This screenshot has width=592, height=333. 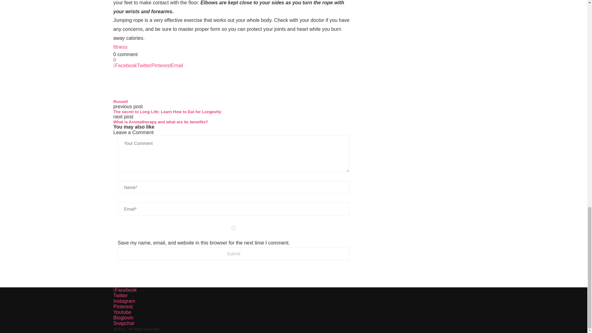 I want to click on Email, so click(x=177, y=65).